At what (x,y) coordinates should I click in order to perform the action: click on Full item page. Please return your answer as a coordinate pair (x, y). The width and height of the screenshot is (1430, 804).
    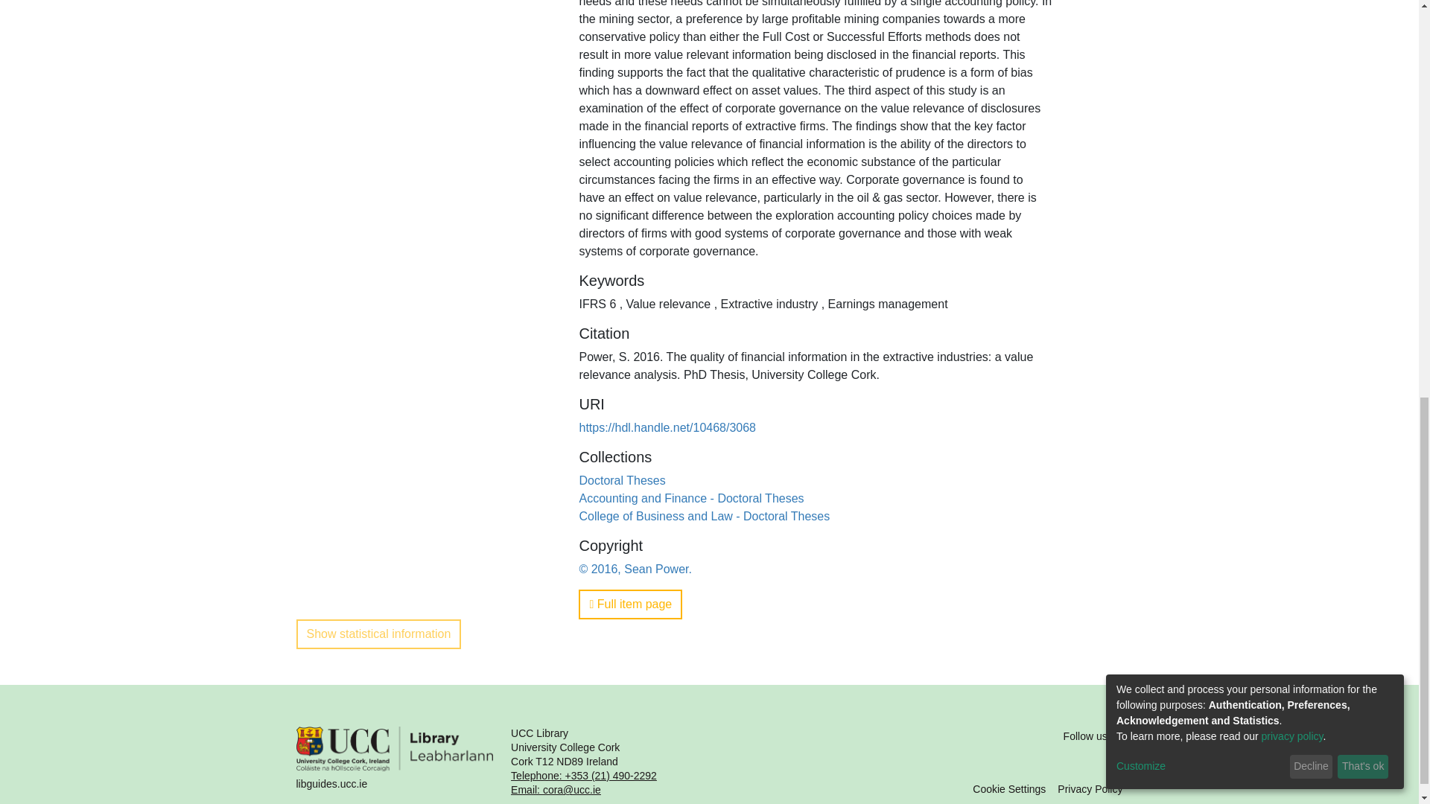
    Looking at the image, I should click on (630, 604).